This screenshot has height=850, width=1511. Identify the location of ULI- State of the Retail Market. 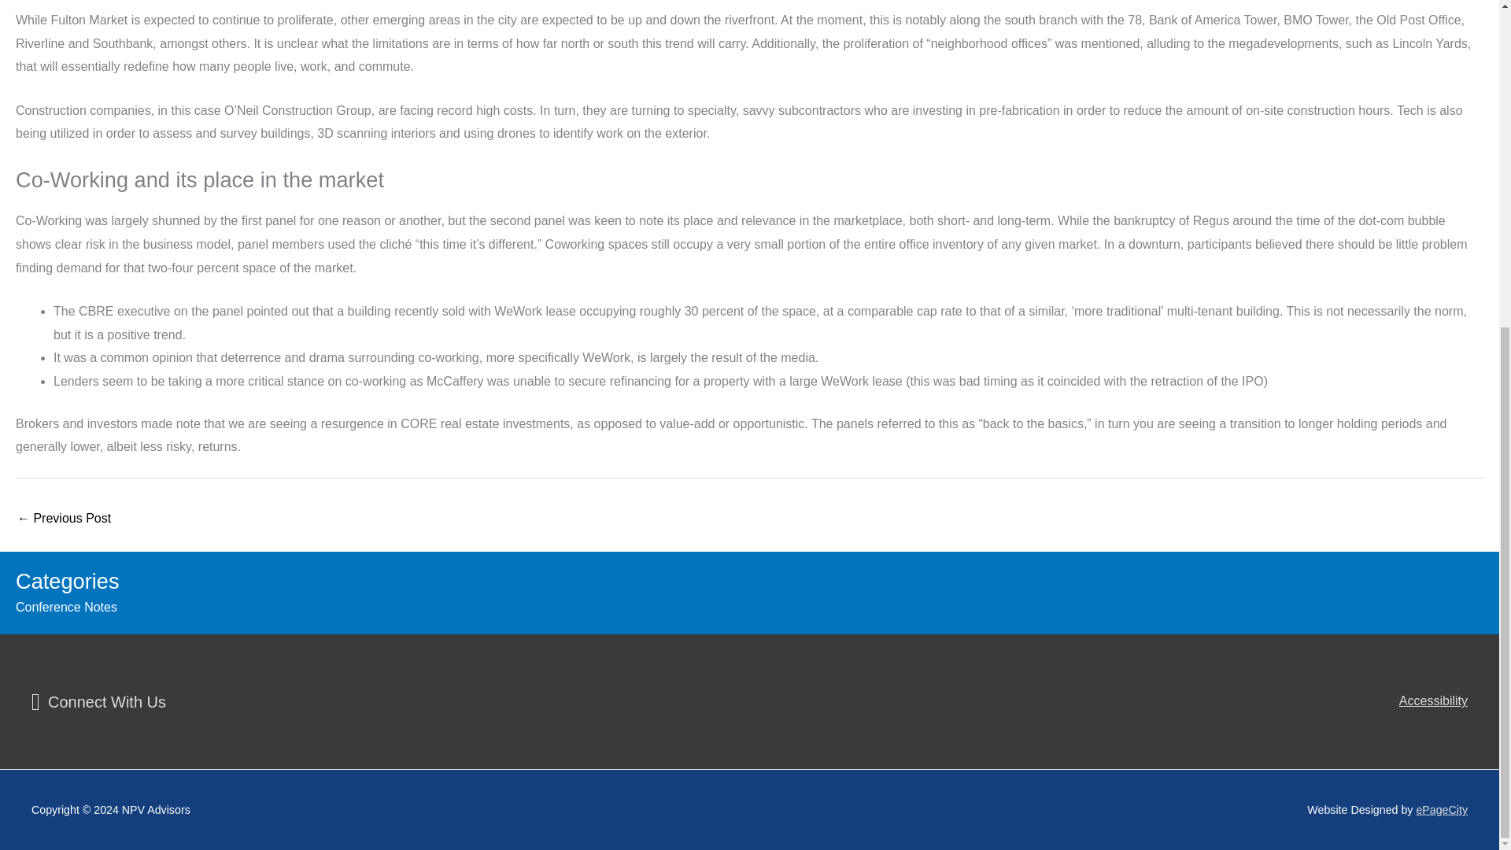
(63, 519).